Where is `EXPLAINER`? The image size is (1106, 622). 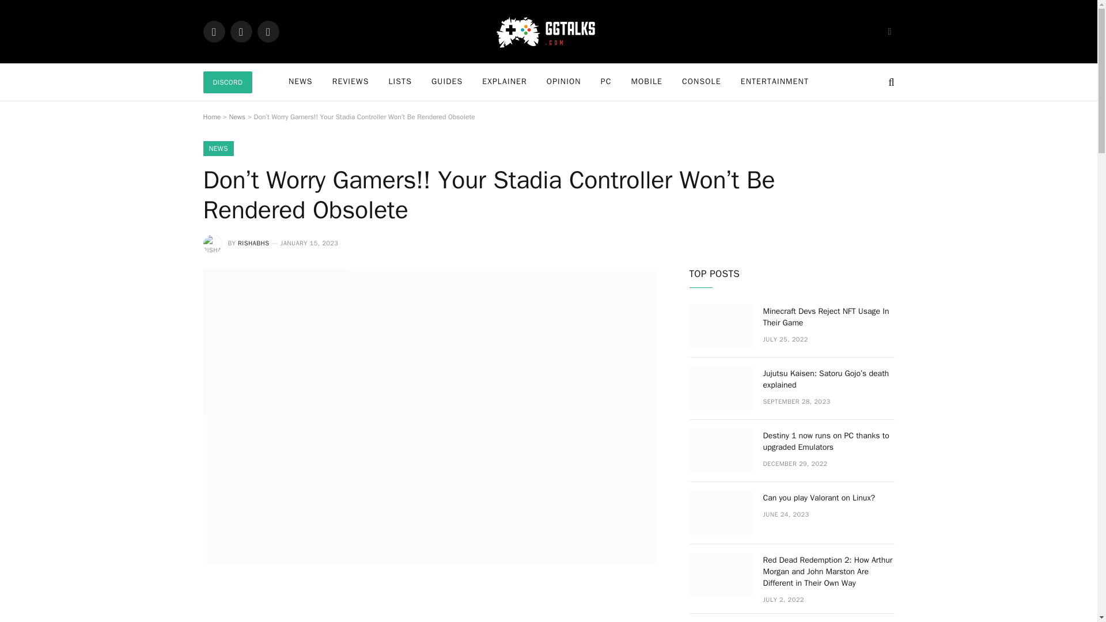
EXPLAINER is located at coordinates (504, 82).